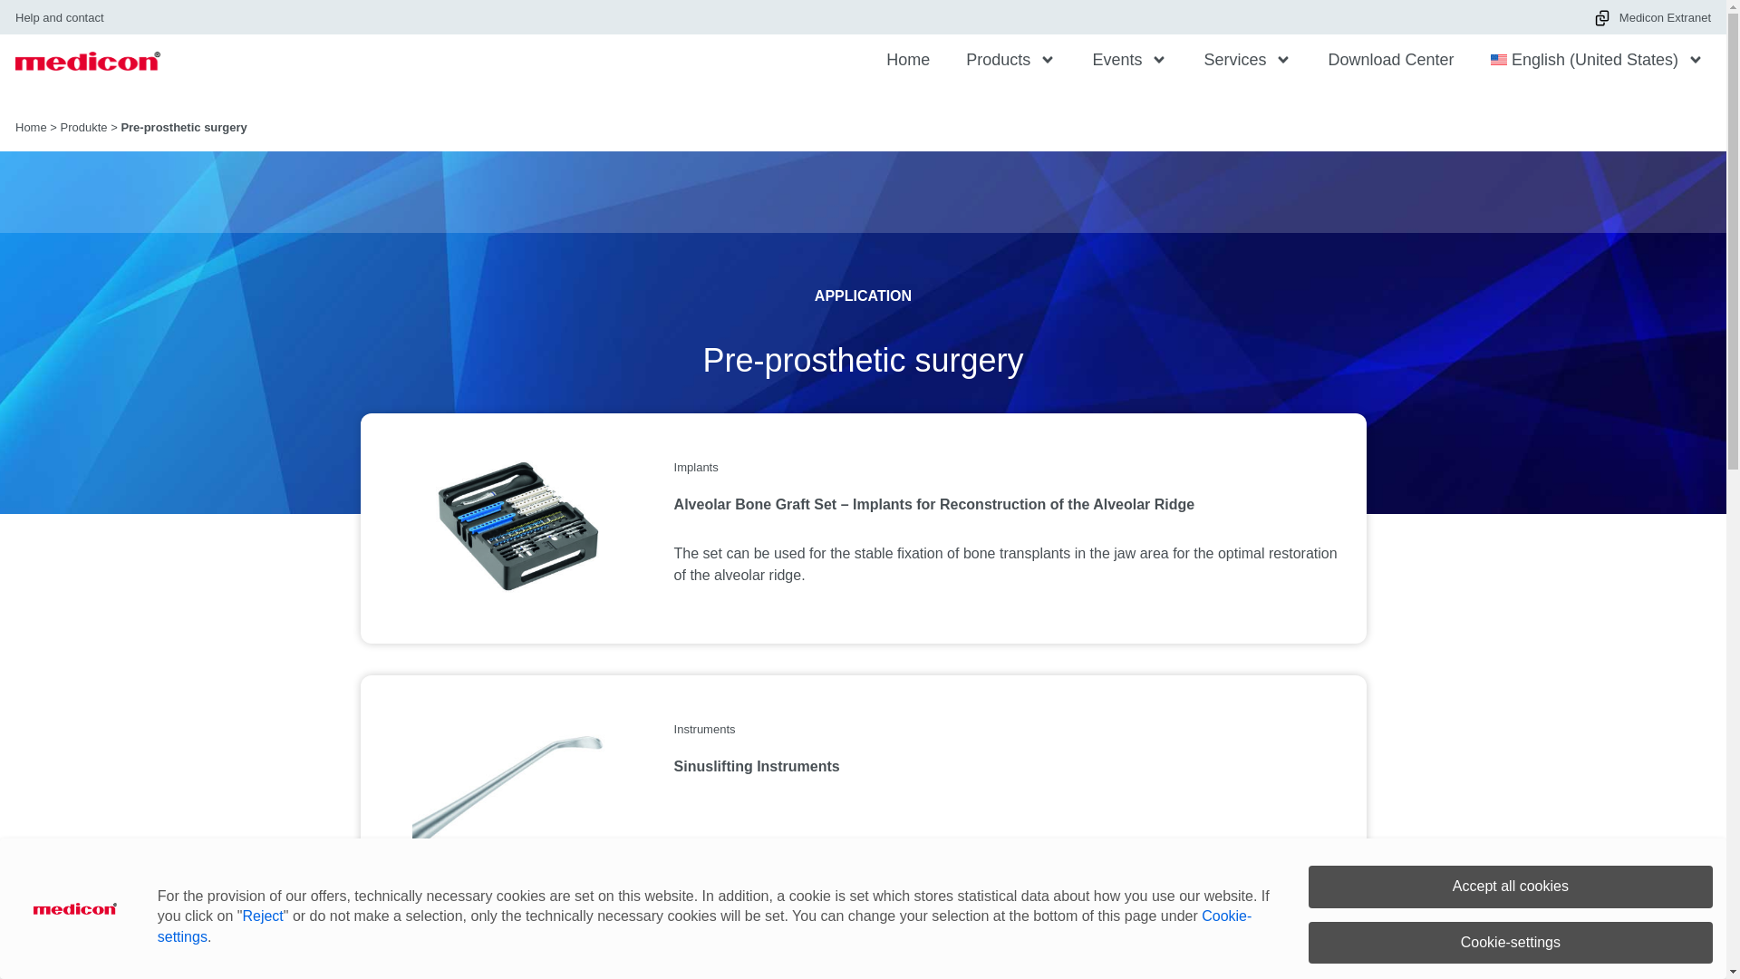 The width and height of the screenshot is (1740, 979). What do you see at coordinates (1390, 59) in the screenshot?
I see `Download Center` at bounding box center [1390, 59].